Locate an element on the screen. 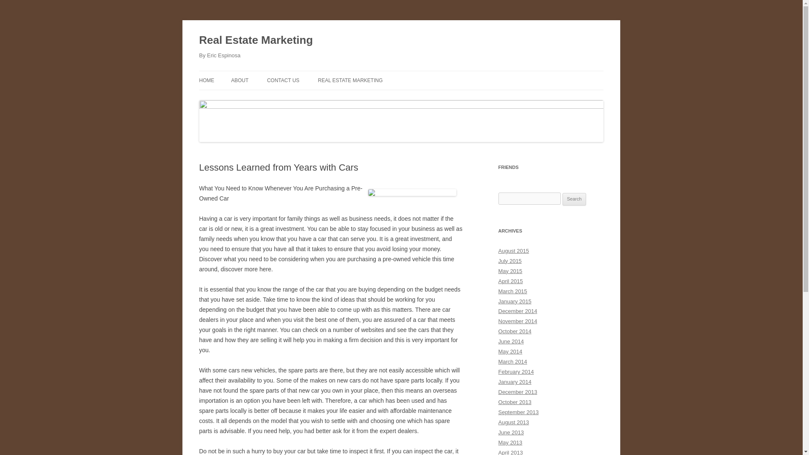 The height and width of the screenshot is (455, 809). August 2015 is located at coordinates (513, 250).